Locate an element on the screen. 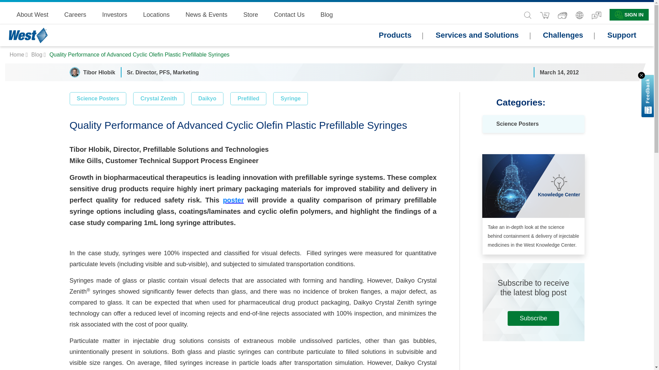  Home is located at coordinates (18, 55).